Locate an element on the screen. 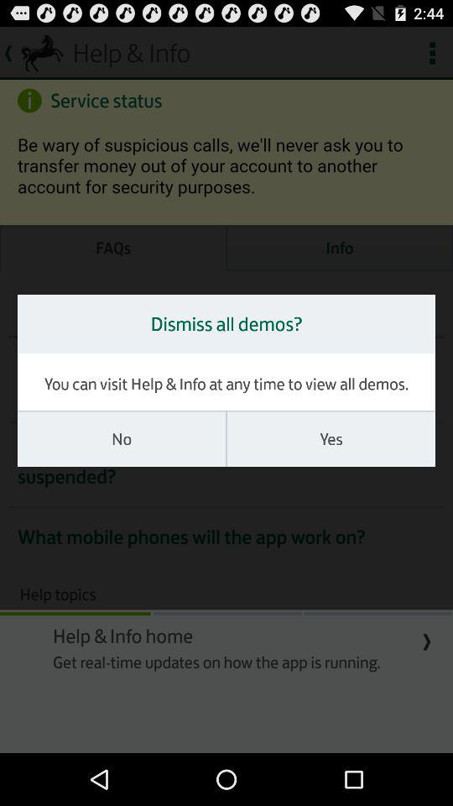  flip to no item is located at coordinates (122, 439).